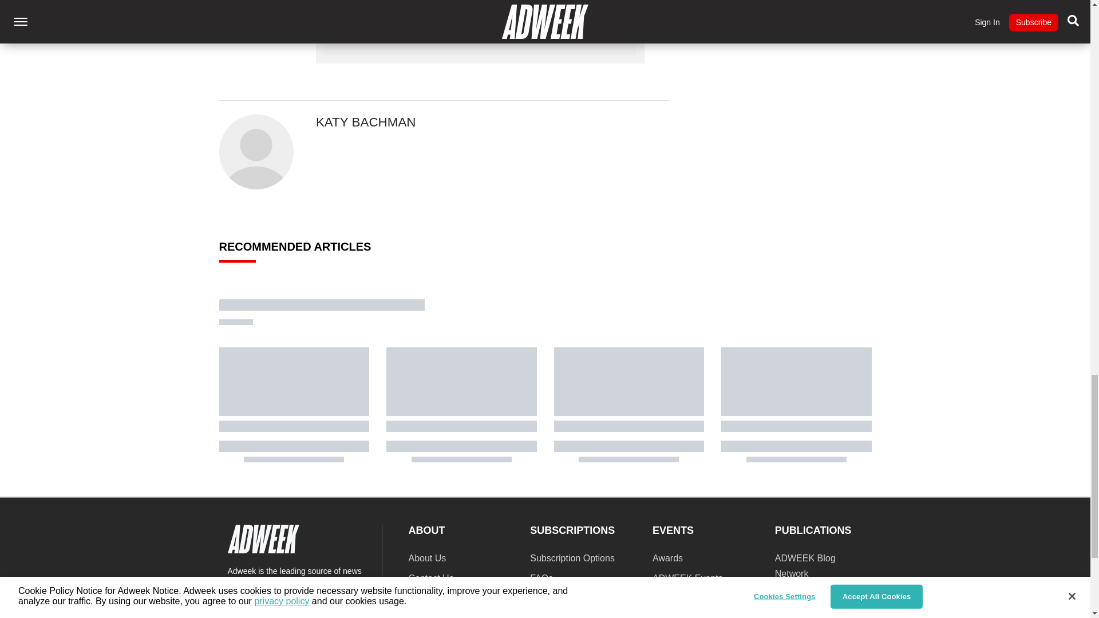 Image resolution: width=1099 pixels, height=618 pixels. I want to click on Sign in, so click(516, 22).